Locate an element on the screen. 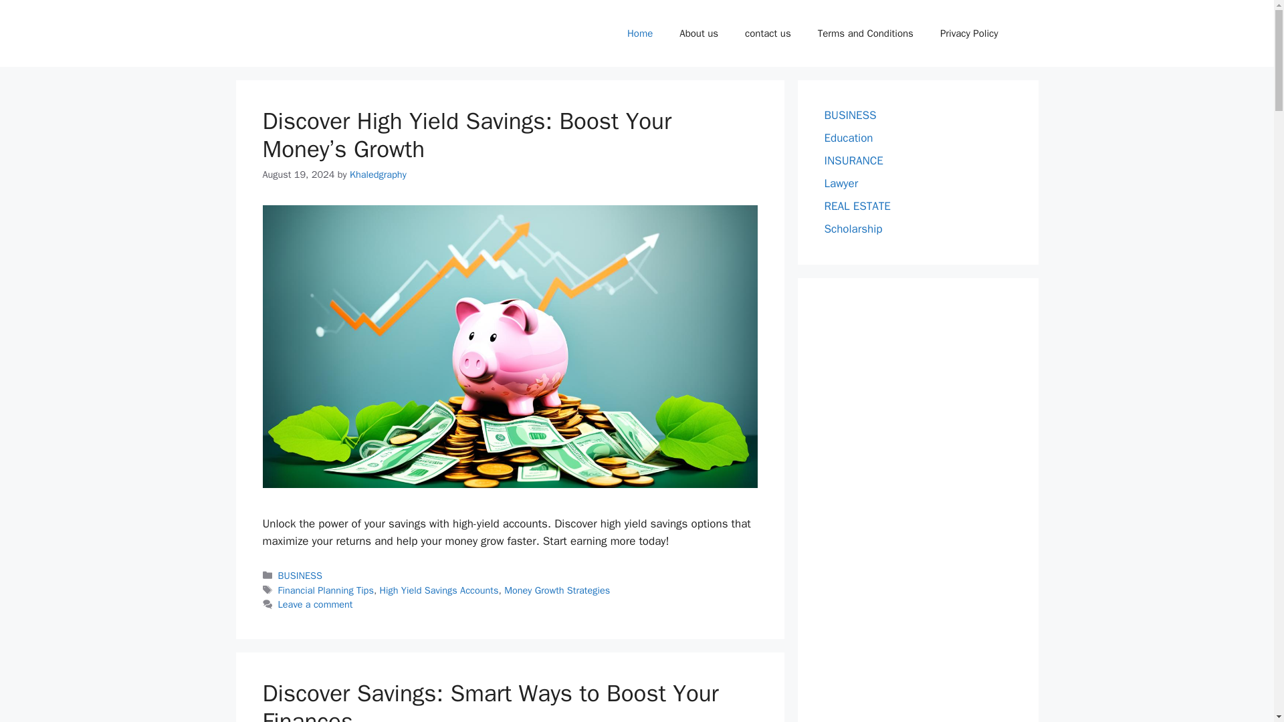 The height and width of the screenshot is (722, 1284). Money Growth Strategies is located at coordinates (557, 590).